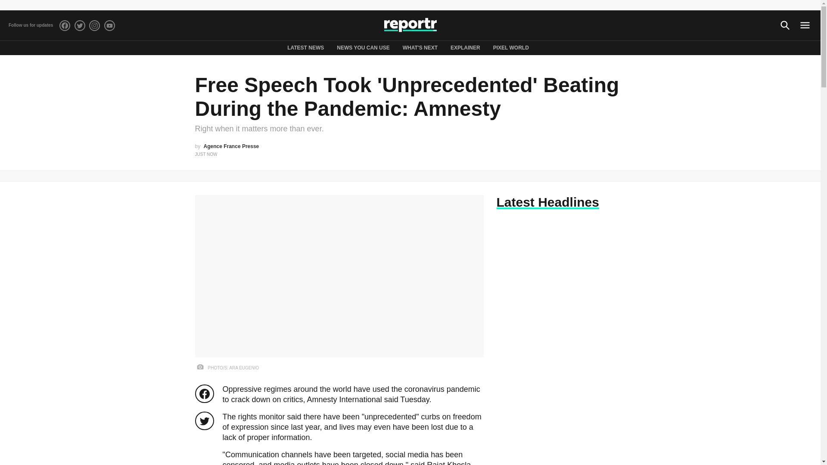  Describe the element at coordinates (109, 25) in the screenshot. I see `Subscribe on Youtube` at that location.